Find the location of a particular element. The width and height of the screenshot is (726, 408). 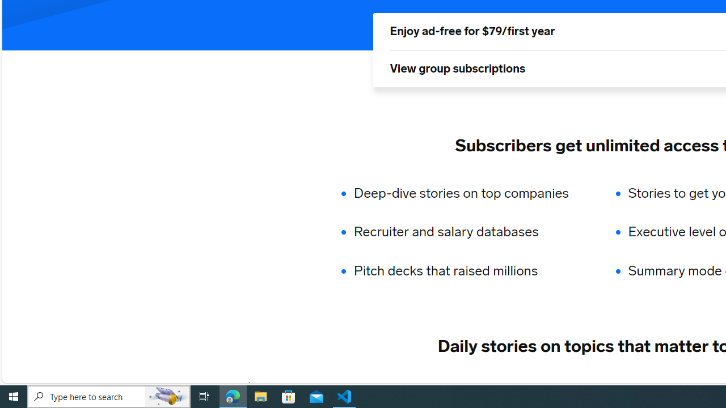

ADVERTISING is located at coordinates (349, 386).